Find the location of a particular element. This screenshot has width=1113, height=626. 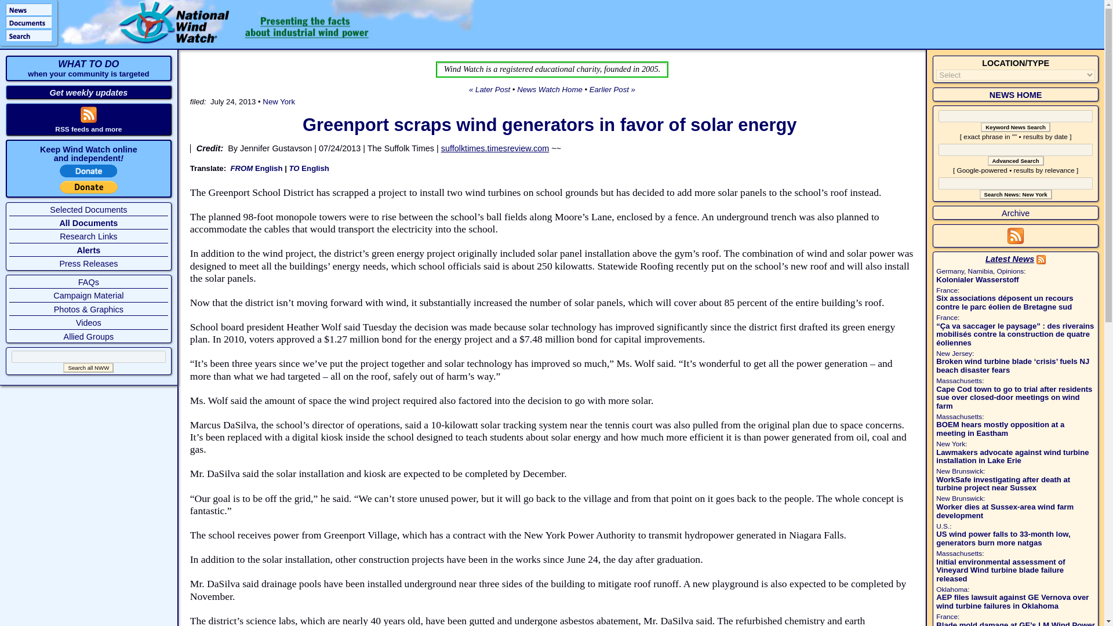

Oklahoma is located at coordinates (951, 589).